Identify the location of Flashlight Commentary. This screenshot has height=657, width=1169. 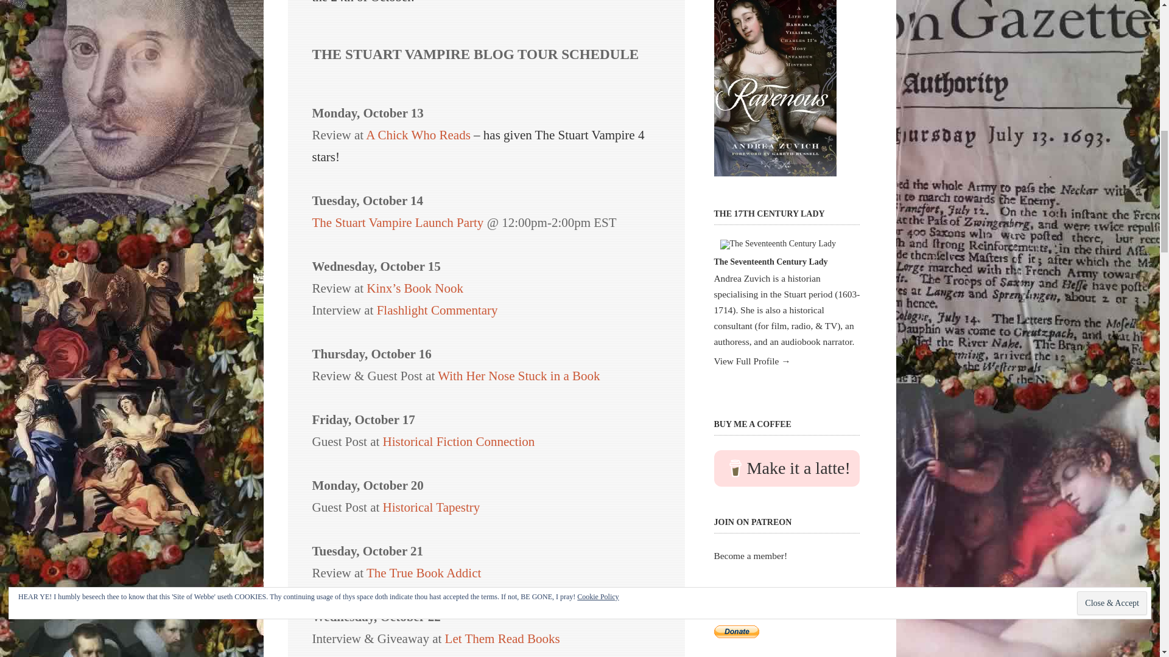
(437, 310).